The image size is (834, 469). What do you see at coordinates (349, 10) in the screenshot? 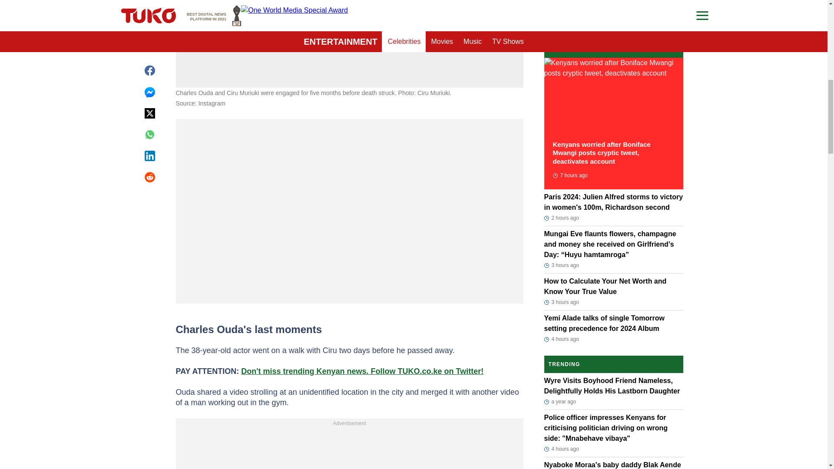
I see `Charles Ouda and Ciru Muriuki.` at bounding box center [349, 10].